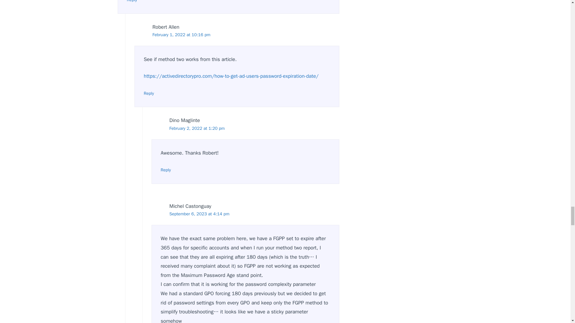 Image resolution: width=575 pixels, height=323 pixels. Describe the element at coordinates (149, 93) in the screenshot. I see `Reply` at that location.